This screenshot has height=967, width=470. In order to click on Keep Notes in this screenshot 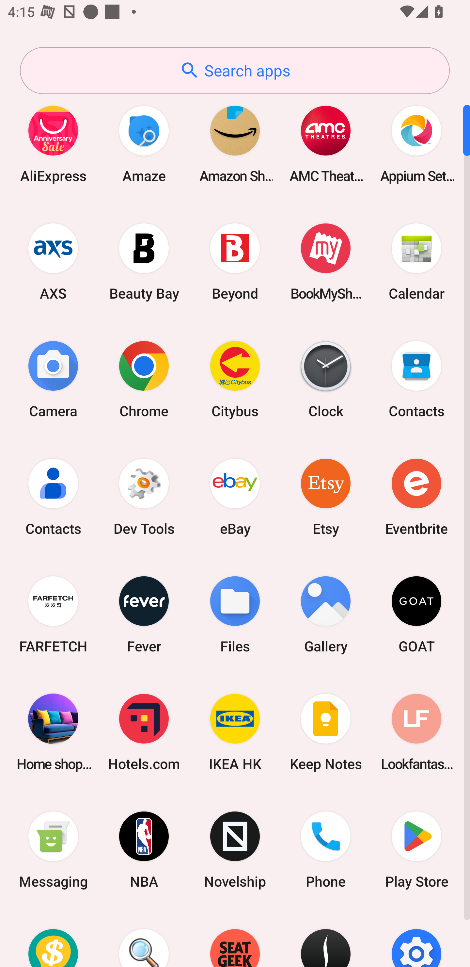, I will do `click(326, 732)`.